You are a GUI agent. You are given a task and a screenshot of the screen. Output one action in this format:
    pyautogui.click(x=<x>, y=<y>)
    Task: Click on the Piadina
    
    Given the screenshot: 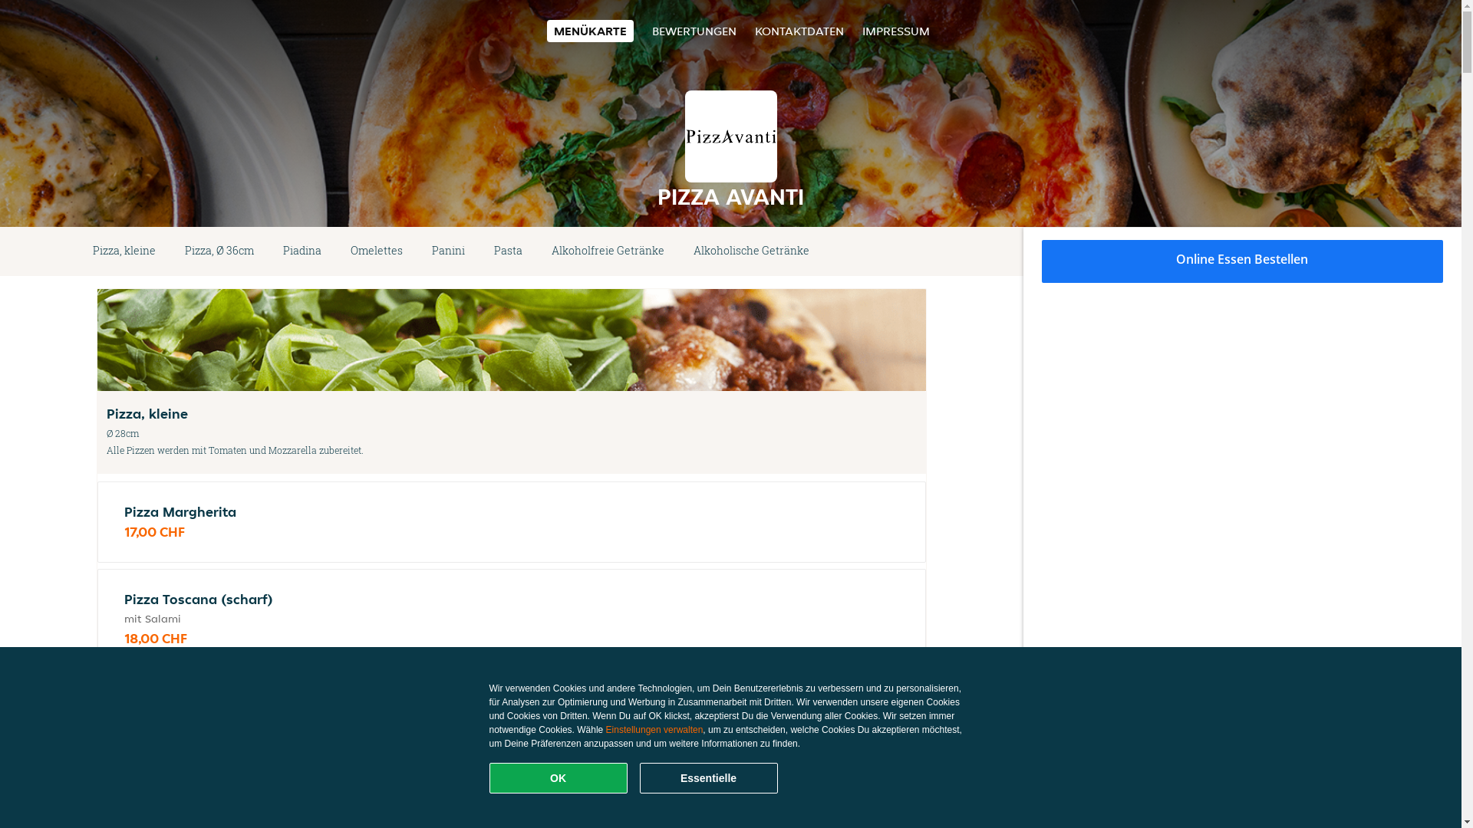 What is the action you would take?
    pyautogui.click(x=302, y=251)
    